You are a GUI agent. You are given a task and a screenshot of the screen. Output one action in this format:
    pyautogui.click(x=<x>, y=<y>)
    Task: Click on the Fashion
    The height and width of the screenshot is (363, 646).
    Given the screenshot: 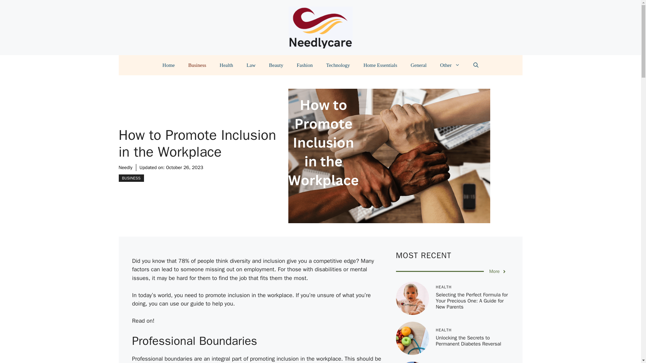 What is the action you would take?
    pyautogui.click(x=305, y=65)
    